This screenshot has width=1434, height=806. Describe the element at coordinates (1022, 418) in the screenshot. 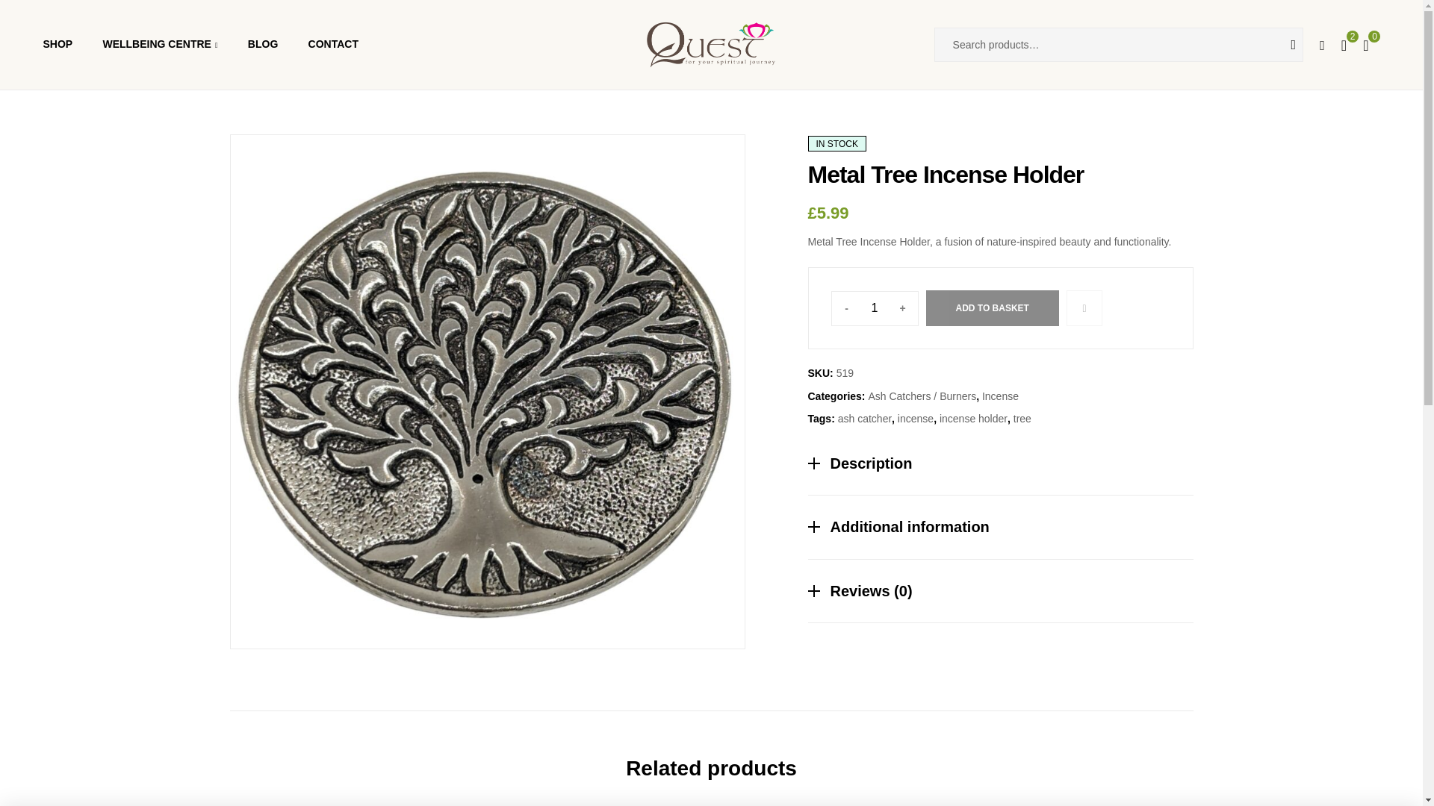

I see `tree` at that location.